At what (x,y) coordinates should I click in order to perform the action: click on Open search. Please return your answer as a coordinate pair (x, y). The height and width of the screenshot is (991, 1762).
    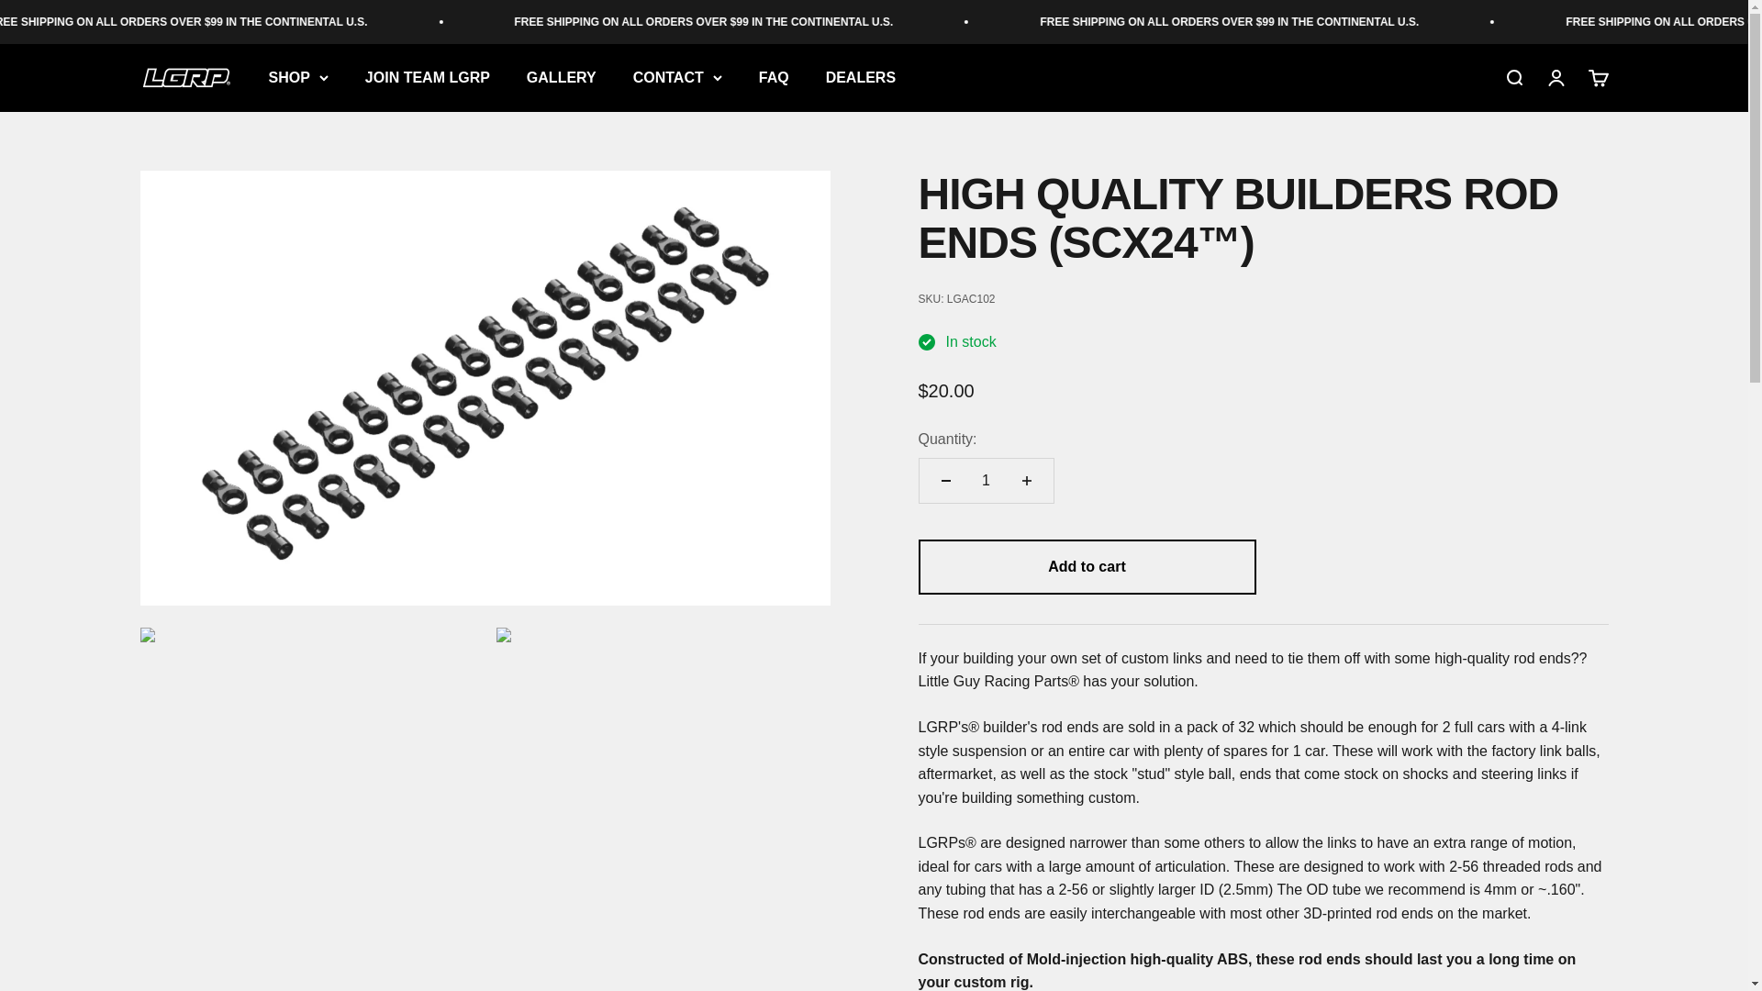
    Looking at the image, I should click on (1512, 78).